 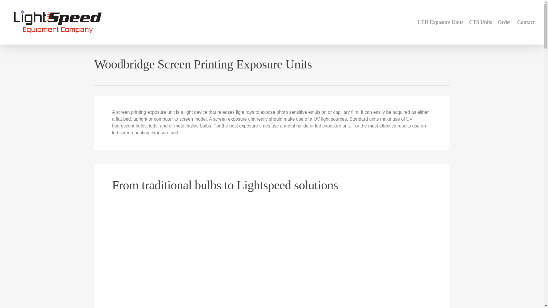 What do you see at coordinates (505, 22) in the screenshot?
I see `Order` at bounding box center [505, 22].